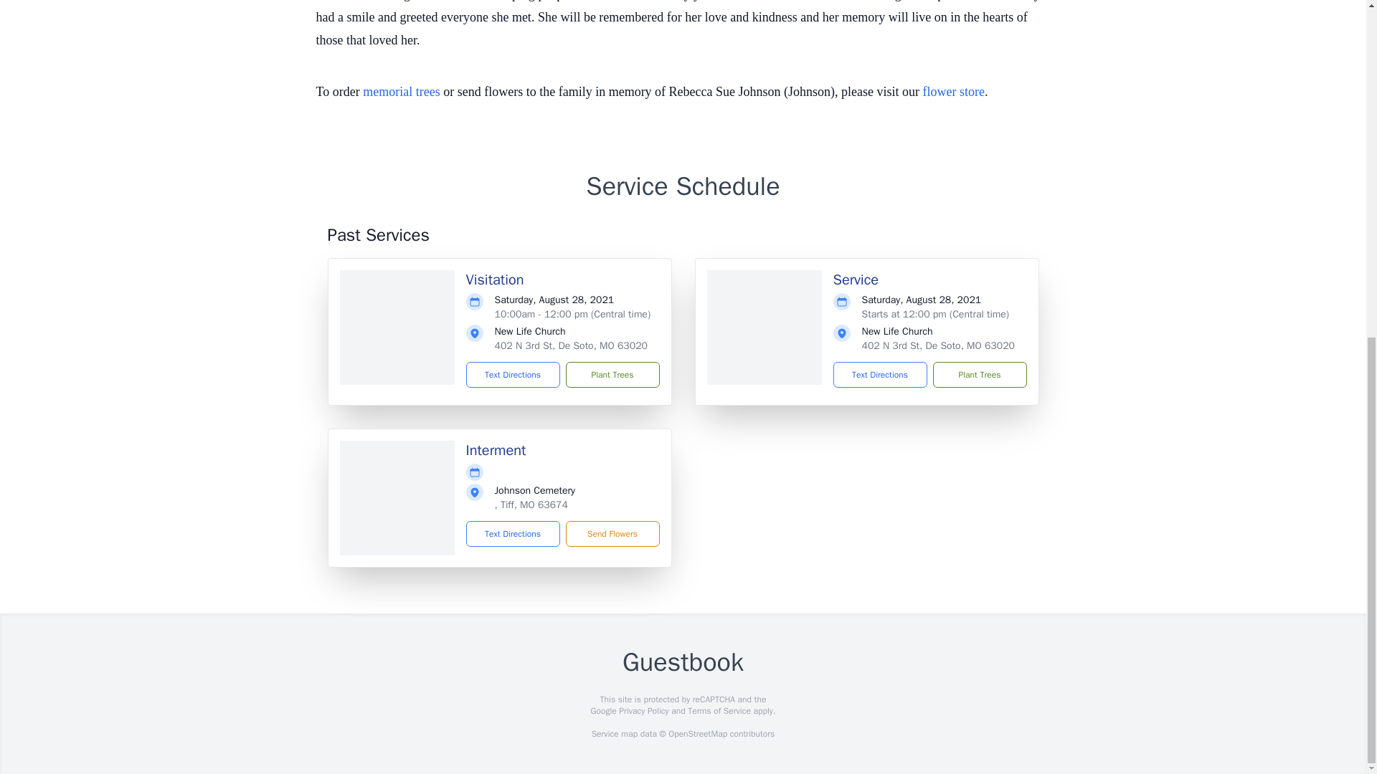 The image size is (1377, 774). What do you see at coordinates (978, 375) in the screenshot?
I see `Plant Trees` at bounding box center [978, 375].